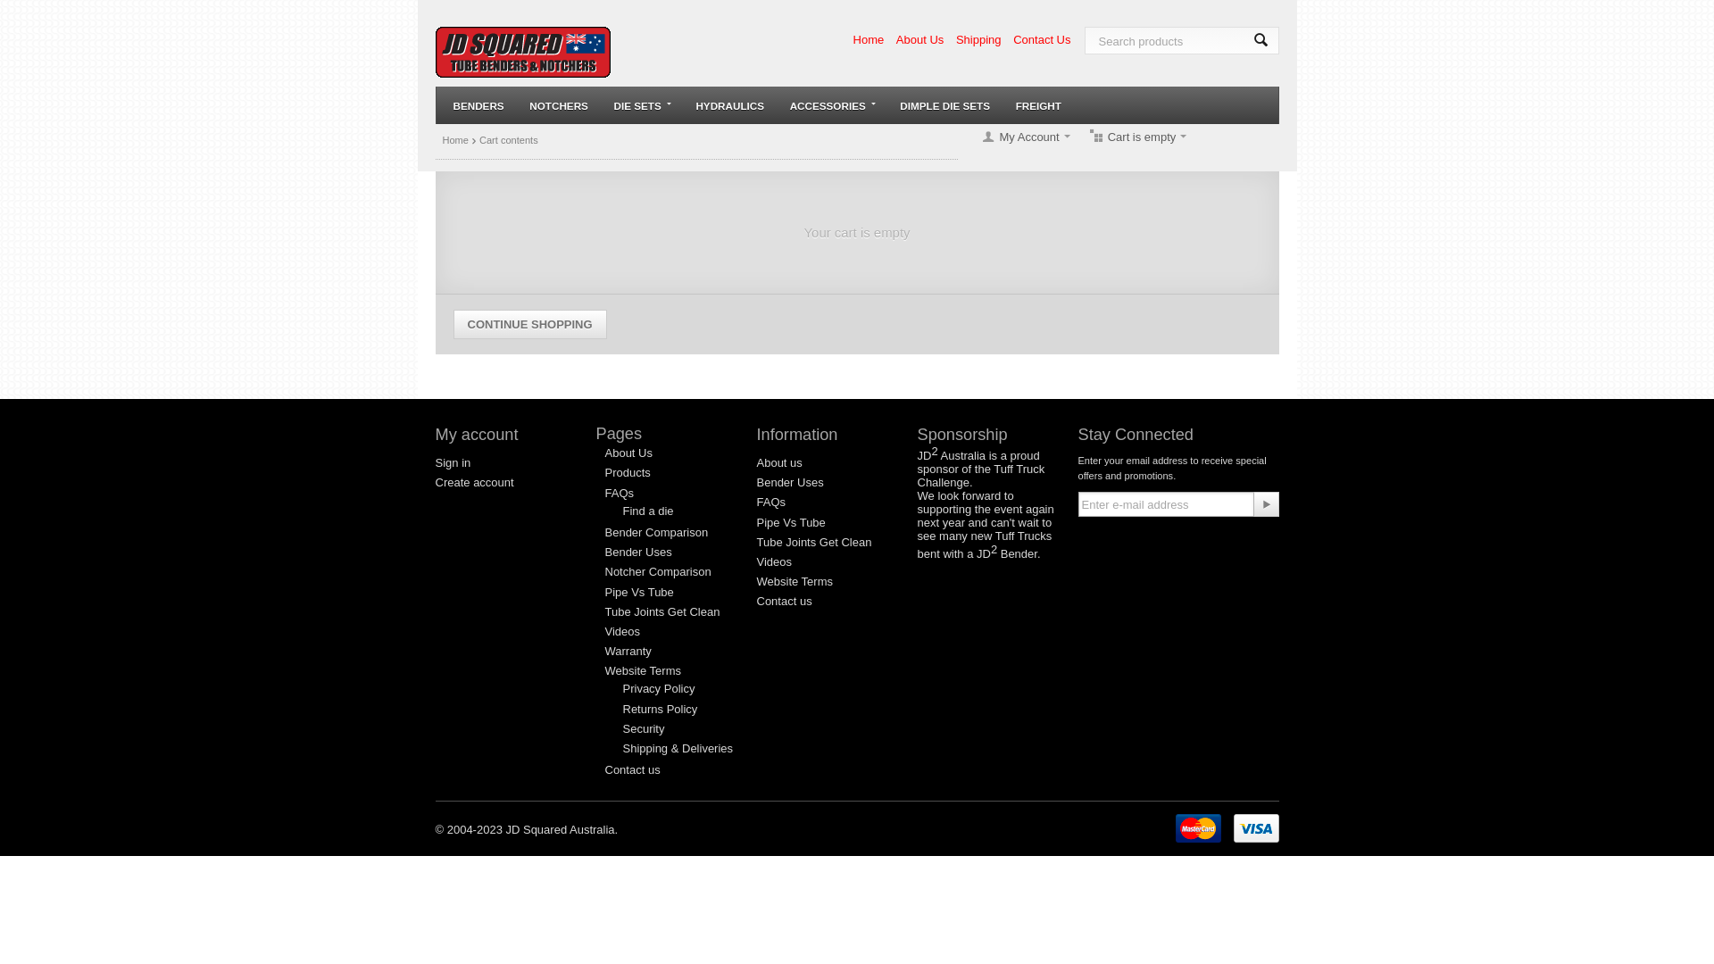 The image size is (1714, 964). What do you see at coordinates (659, 571) in the screenshot?
I see `Notcher Comparison` at bounding box center [659, 571].